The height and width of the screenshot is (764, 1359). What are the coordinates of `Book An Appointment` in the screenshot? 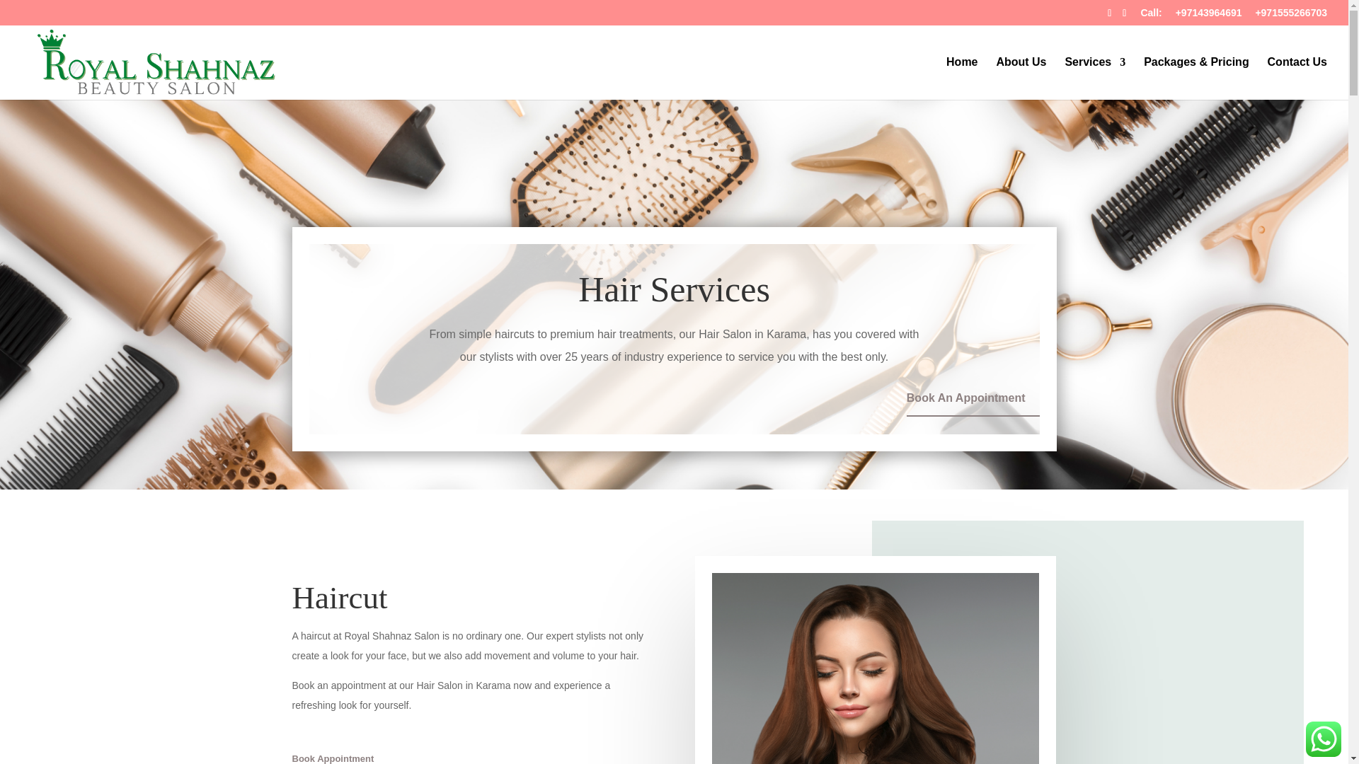 It's located at (973, 401).